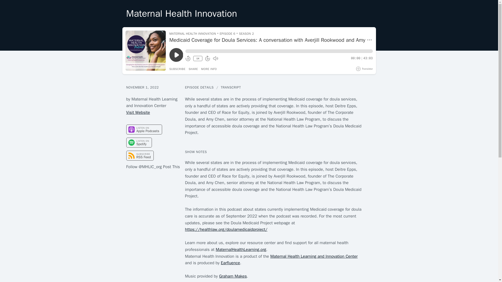 Image resolution: width=502 pixels, height=282 pixels. Describe the element at coordinates (198, 58) in the screenshot. I see `1X` at that location.